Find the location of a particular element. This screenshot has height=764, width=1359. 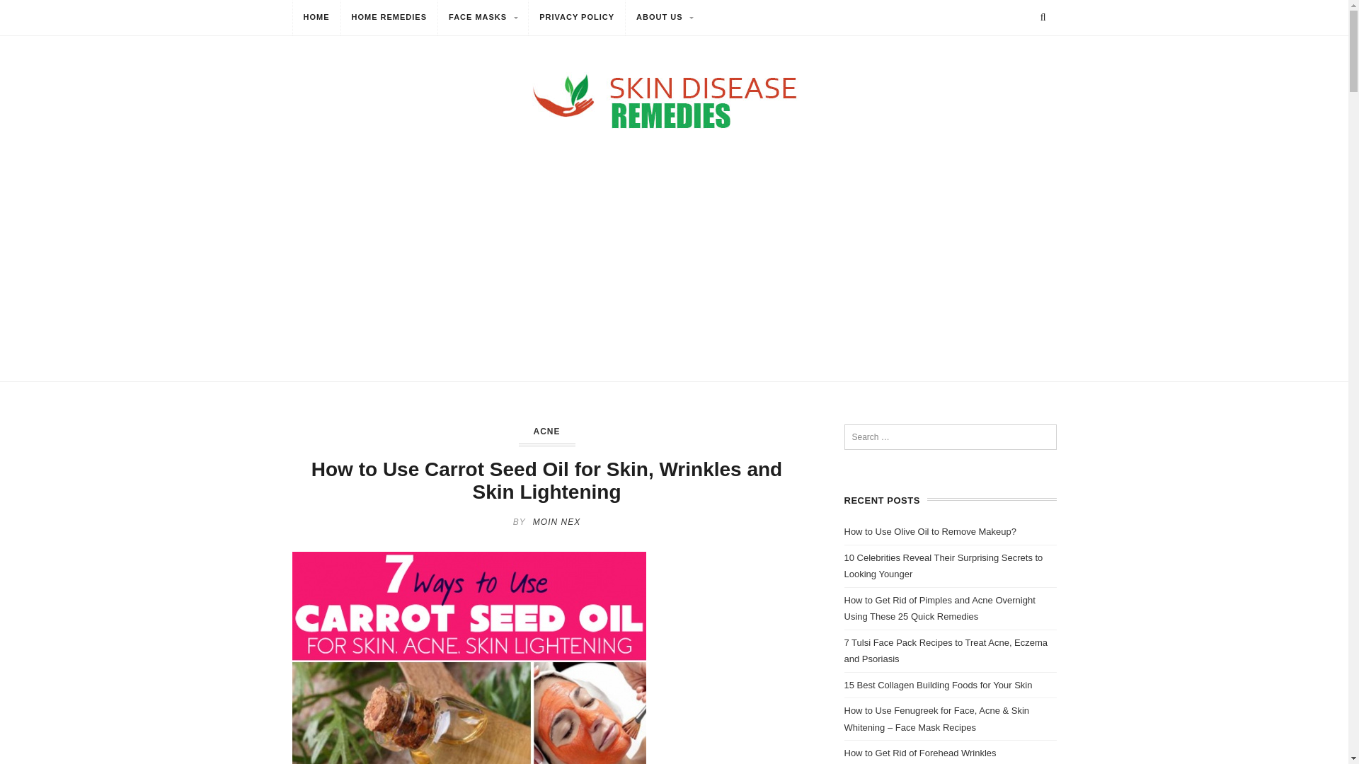

MOIN NEX is located at coordinates (556, 522).